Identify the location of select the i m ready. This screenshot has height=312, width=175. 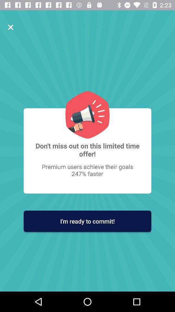
(87, 221).